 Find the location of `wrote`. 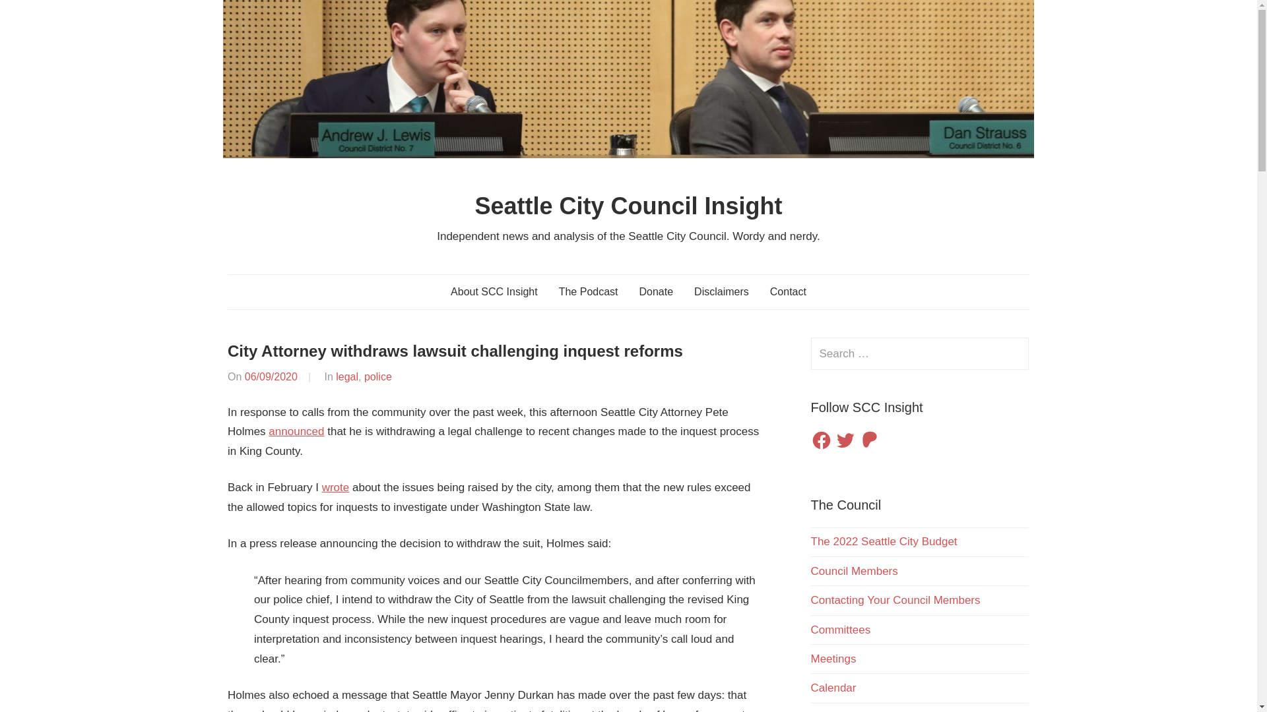

wrote is located at coordinates (335, 488).